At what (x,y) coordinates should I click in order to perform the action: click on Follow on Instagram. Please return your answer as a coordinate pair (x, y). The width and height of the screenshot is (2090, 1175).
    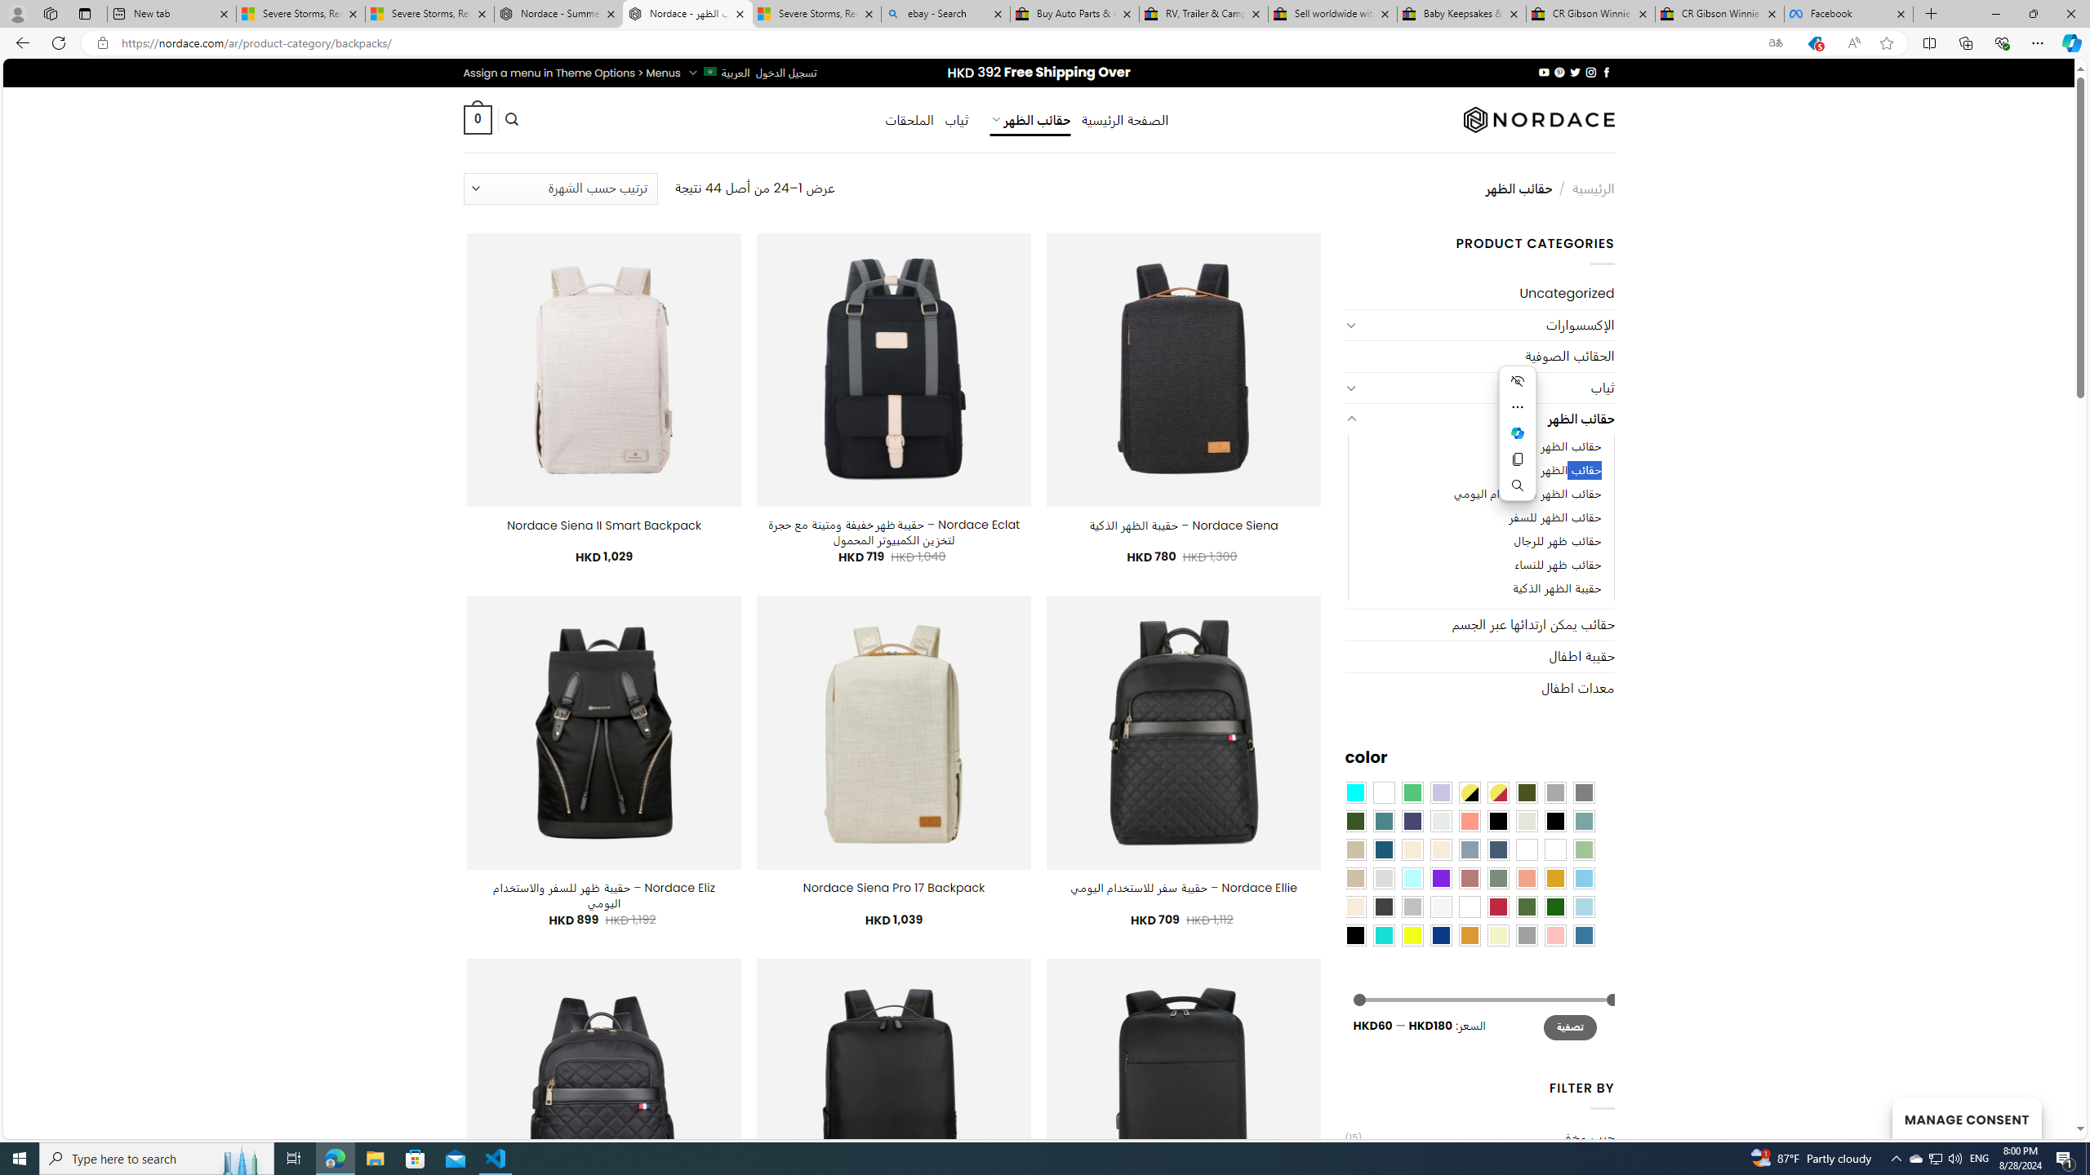
    Looking at the image, I should click on (1591, 72).